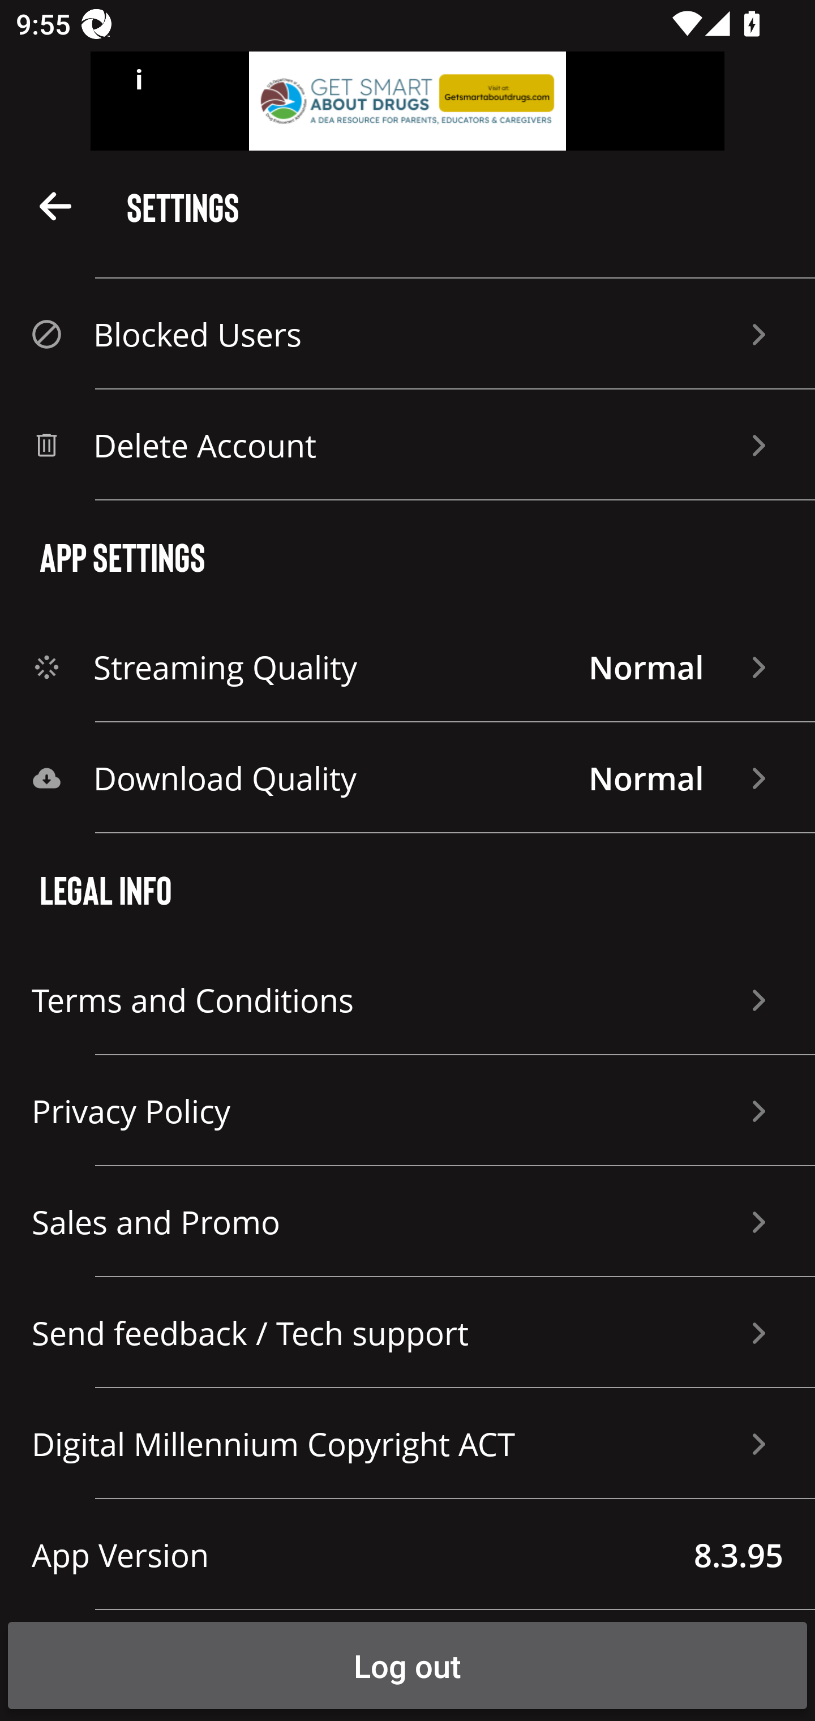  Describe the element at coordinates (407, 1333) in the screenshot. I see `Send feedback / Tech support` at that location.